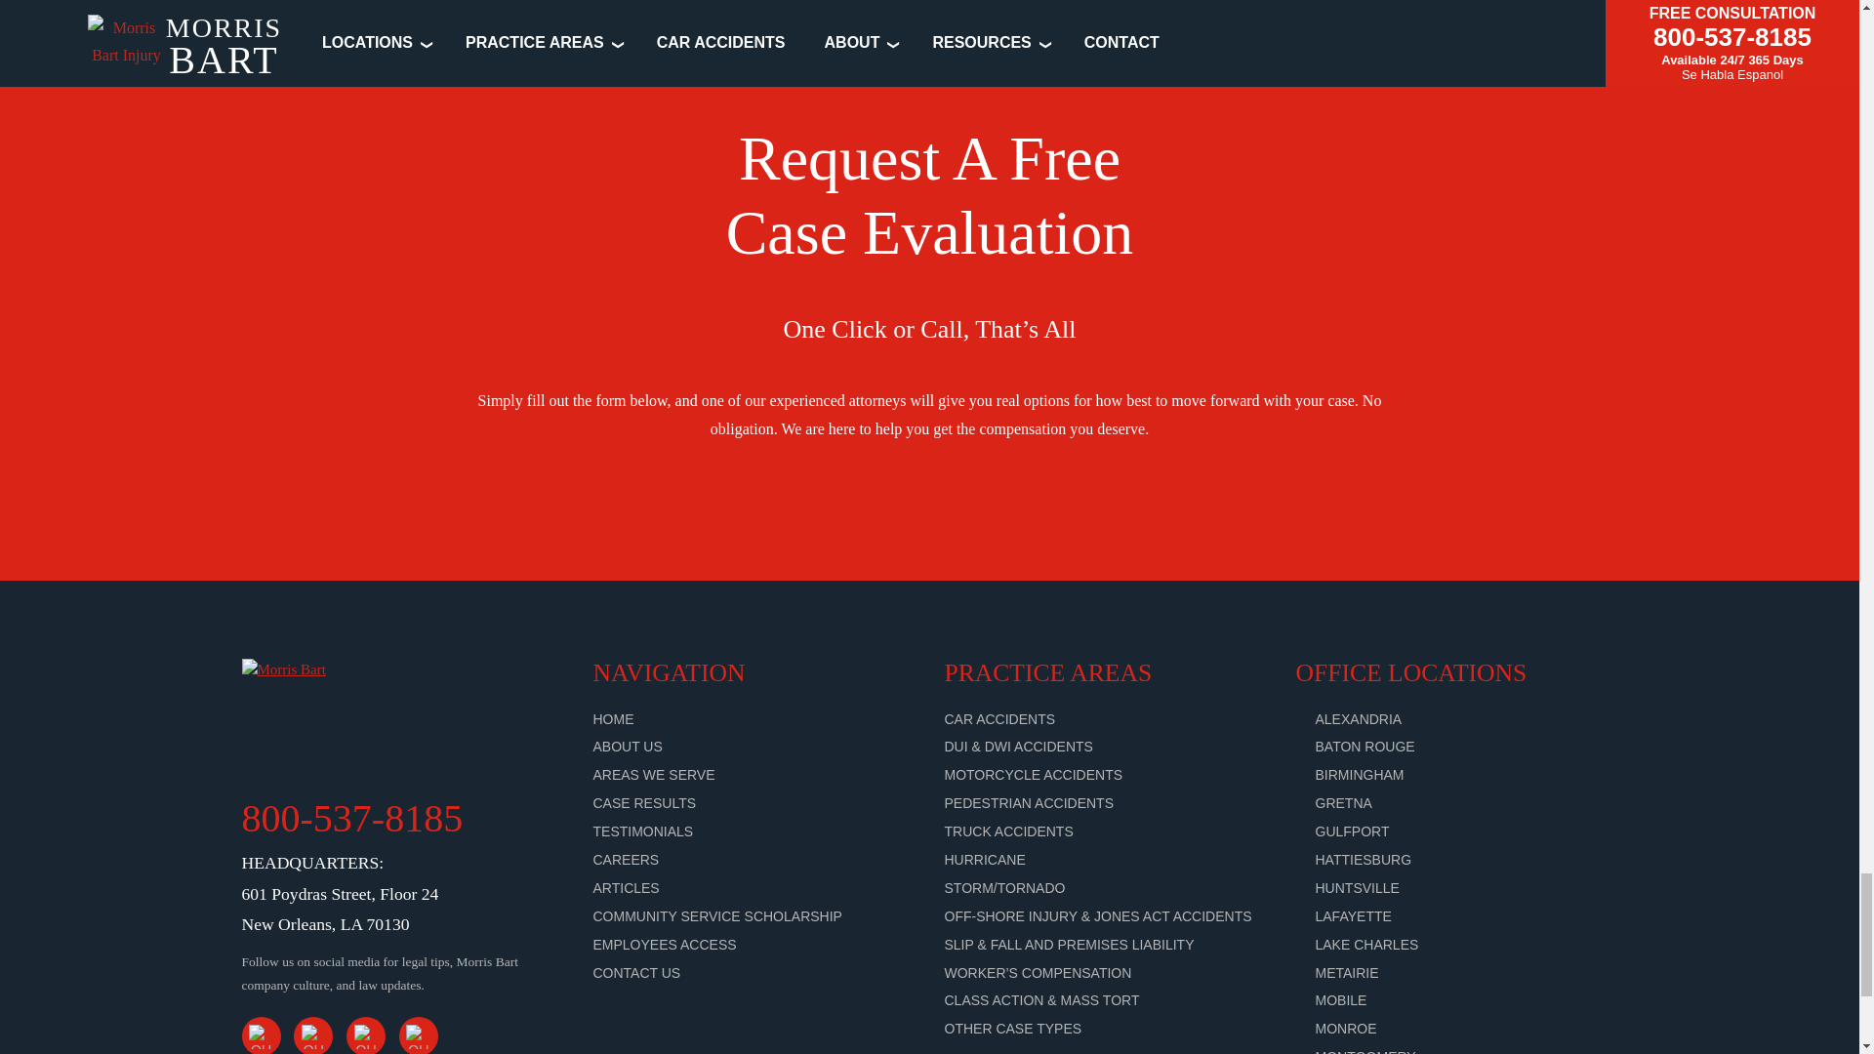 The width and height of the screenshot is (1874, 1054). Describe the element at coordinates (627, 859) in the screenshot. I see `Careers` at that location.